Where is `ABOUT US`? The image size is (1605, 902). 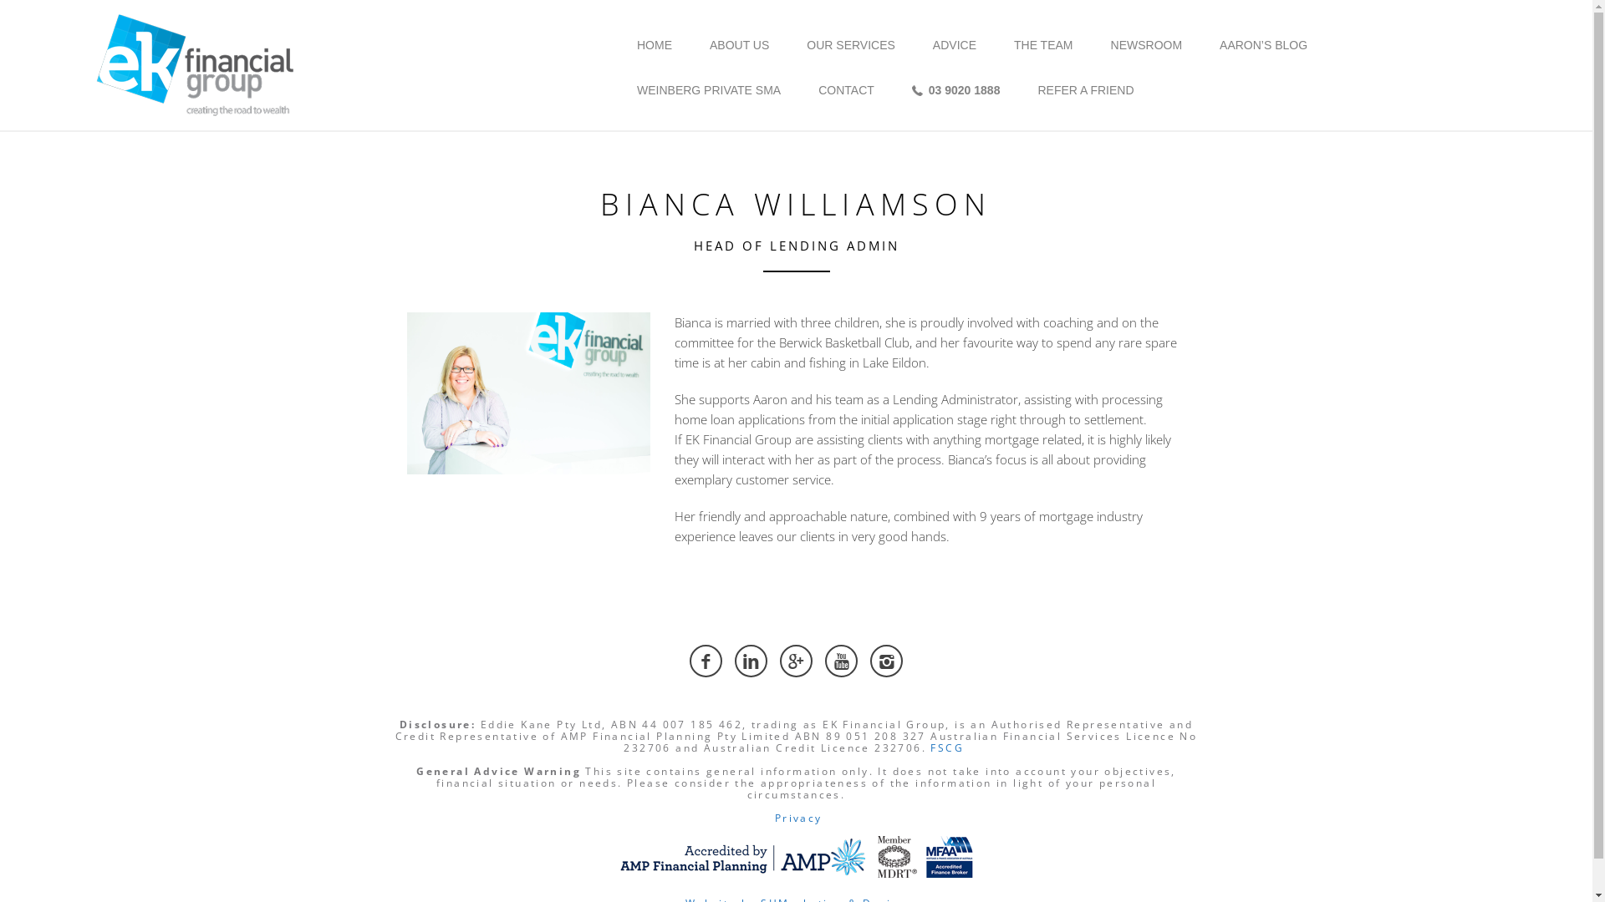 ABOUT US is located at coordinates (739, 45).